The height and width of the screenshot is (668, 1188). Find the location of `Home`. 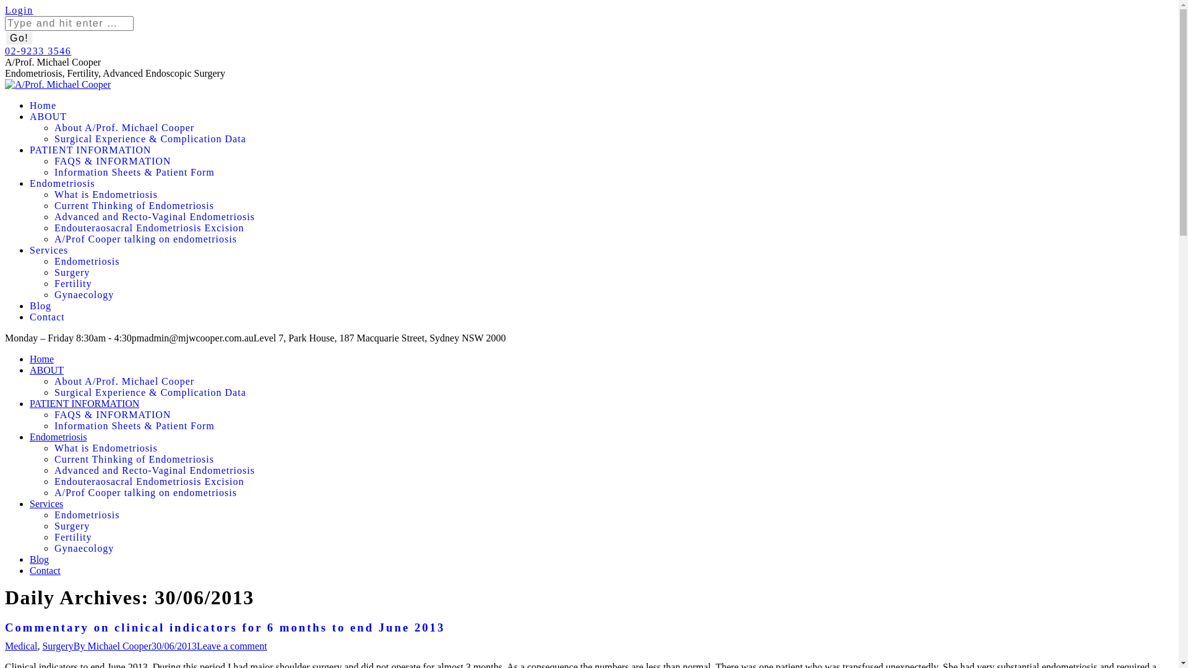

Home is located at coordinates (42, 359).